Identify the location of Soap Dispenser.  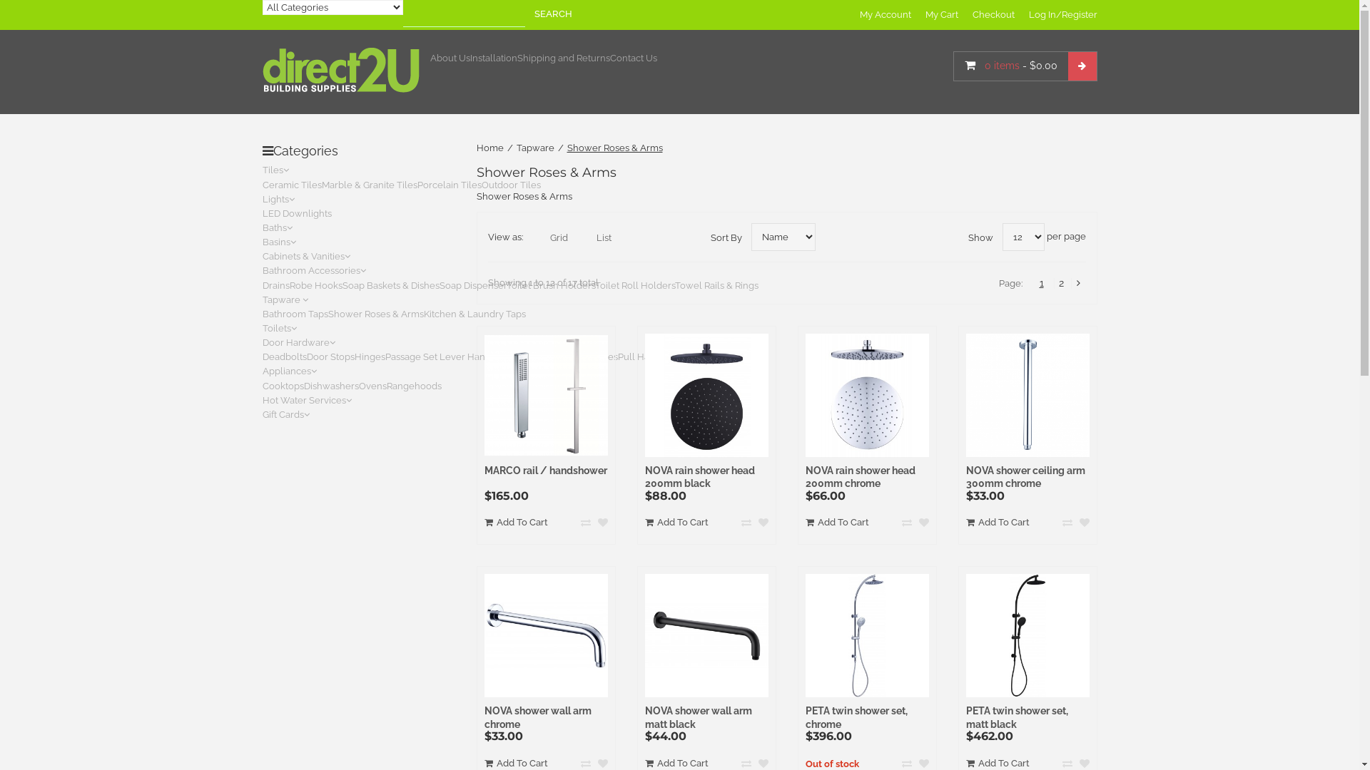
(473, 285).